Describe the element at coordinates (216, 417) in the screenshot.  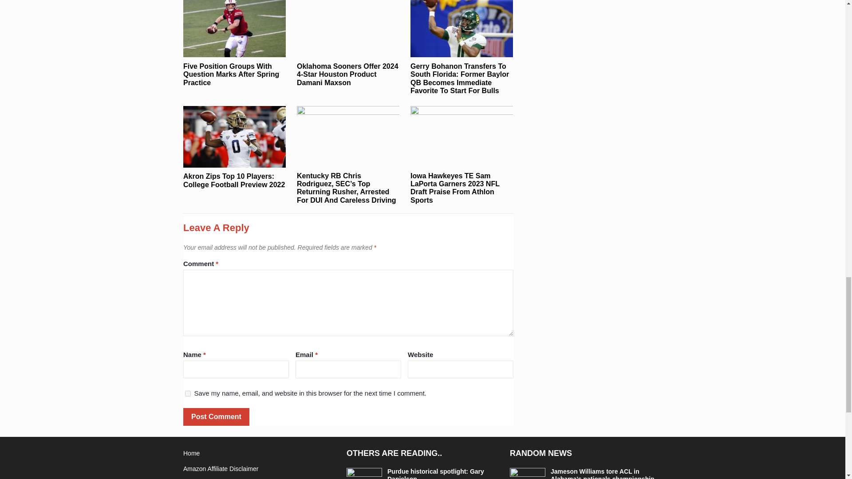
I see `Post Comment` at that location.